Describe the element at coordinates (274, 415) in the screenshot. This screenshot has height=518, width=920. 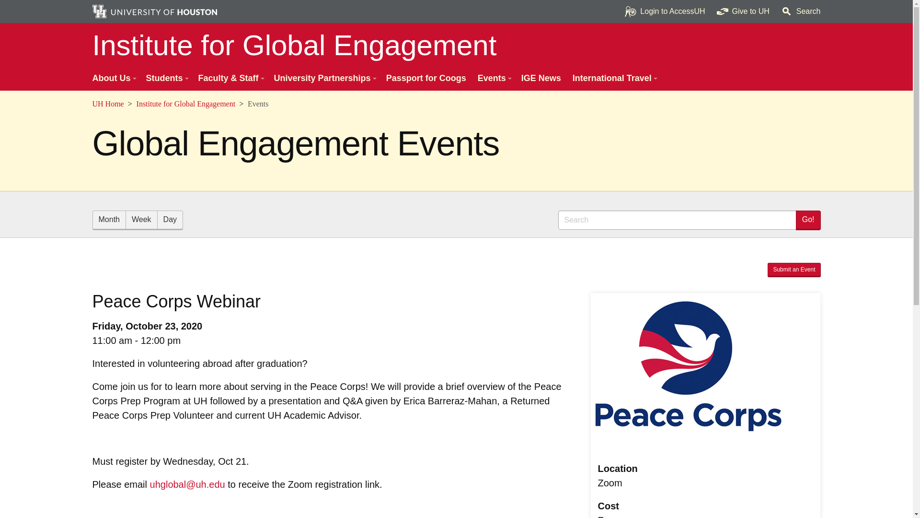
I see `University of Houston` at that location.